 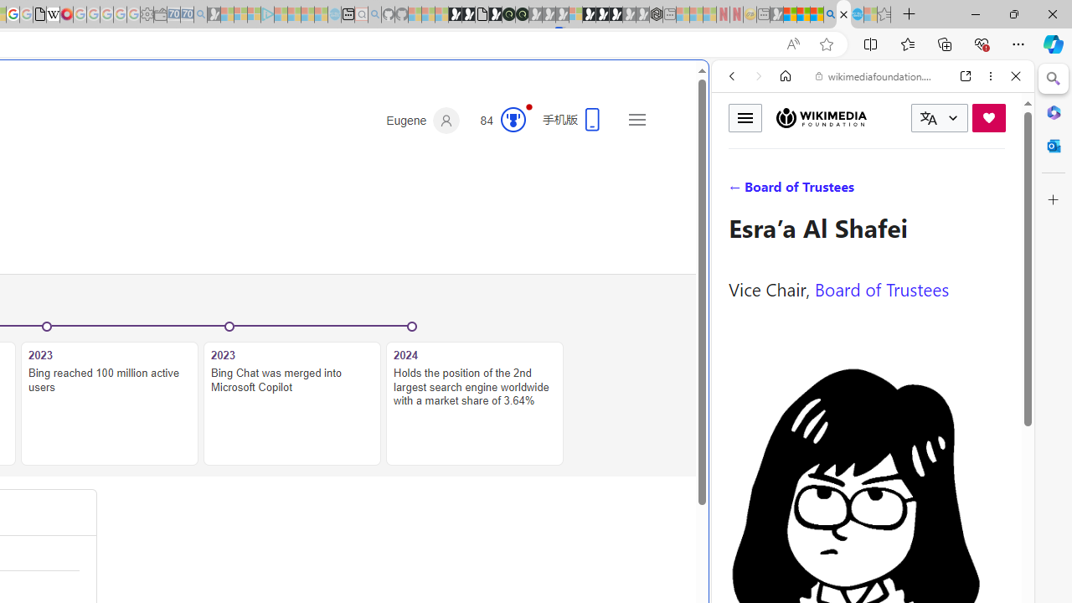 What do you see at coordinates (529, 106) in the screenshot?
I see `Animation` at bounding box center [529, 106].